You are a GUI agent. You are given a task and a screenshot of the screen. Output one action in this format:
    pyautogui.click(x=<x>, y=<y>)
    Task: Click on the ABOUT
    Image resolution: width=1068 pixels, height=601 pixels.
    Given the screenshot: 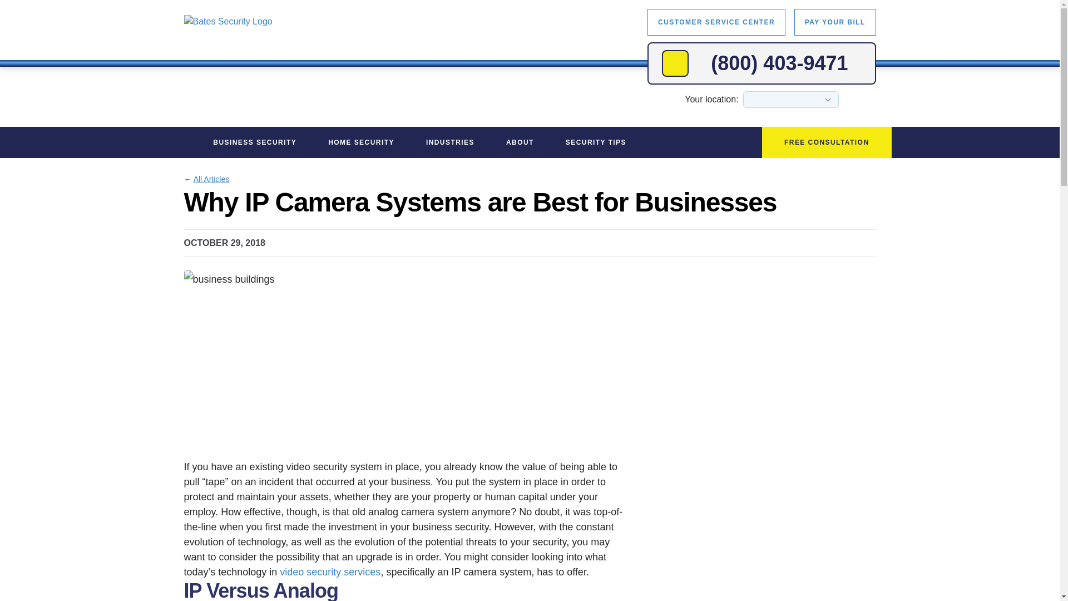 What is the action you would take?
    pyautogui.click(x=525, y=142)
    